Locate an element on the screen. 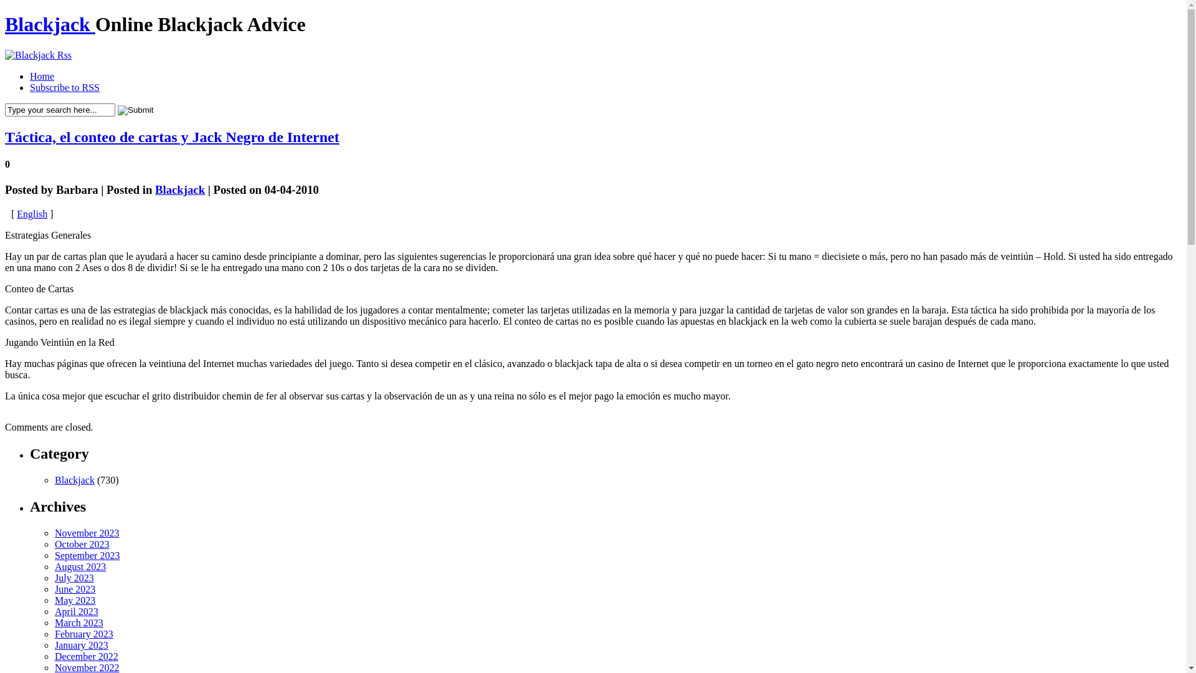 This screenshot has width=1196, height=673. November 2023 is located at coordinates (87, 533).